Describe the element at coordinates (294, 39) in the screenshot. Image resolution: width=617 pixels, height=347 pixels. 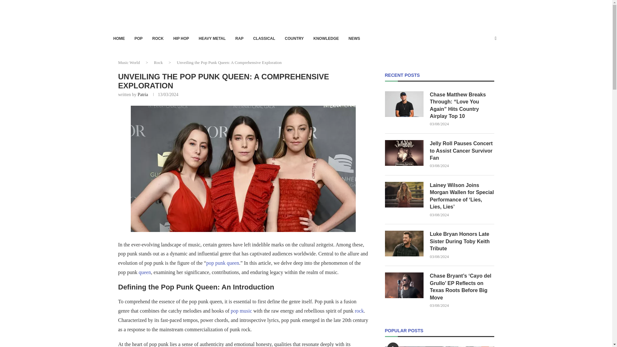
I see `COUNTRY` at that location.